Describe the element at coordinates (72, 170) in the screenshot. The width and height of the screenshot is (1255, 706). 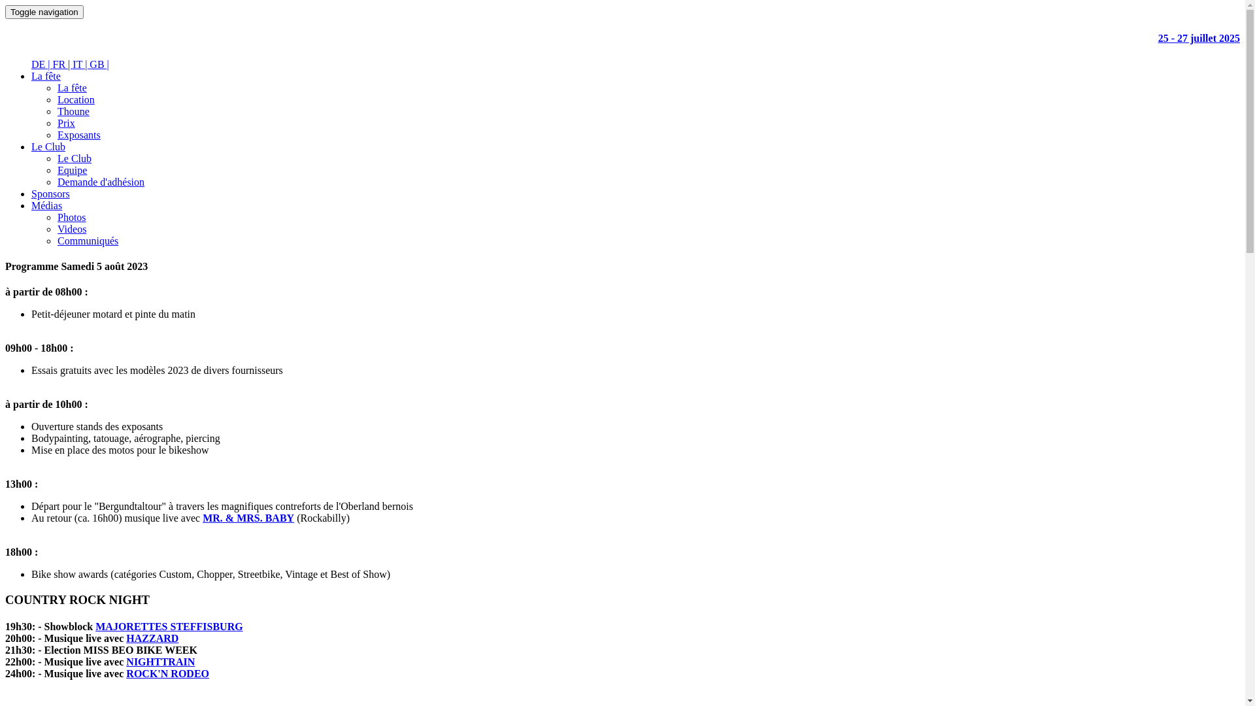
I see `Equipe` at that location.